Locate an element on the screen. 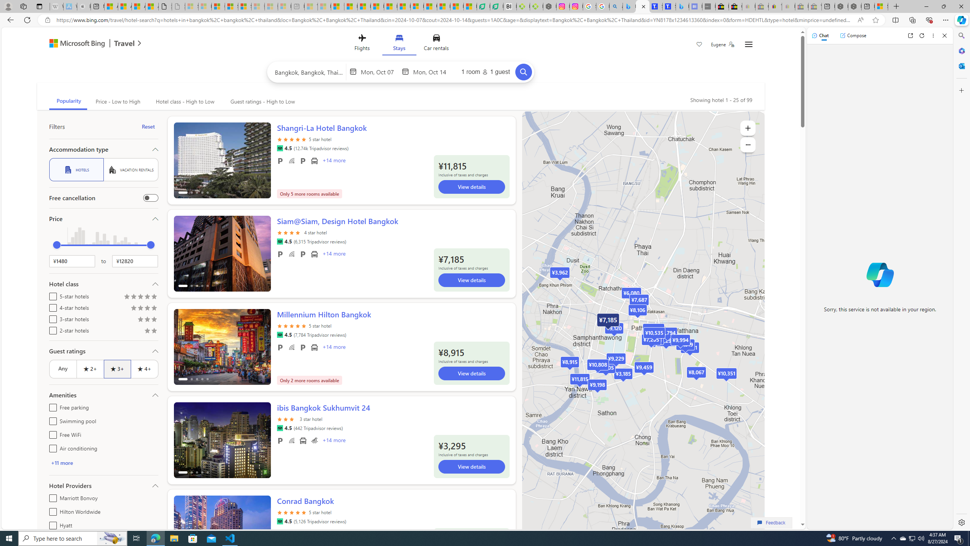 This screenshot has width=970, height=546. Air conditioning is located at coordinates (52, 447).